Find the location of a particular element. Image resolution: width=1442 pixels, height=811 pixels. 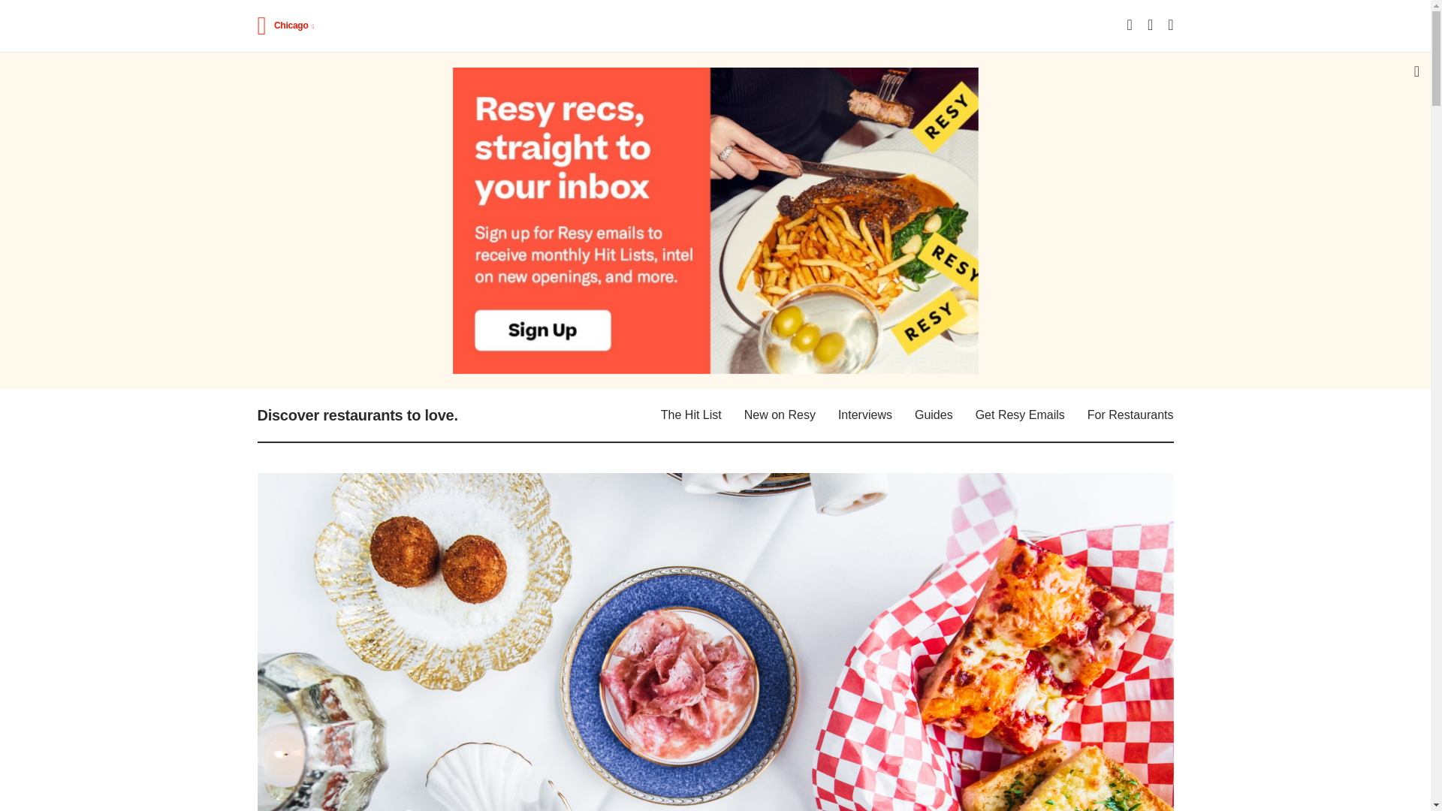

New on Resy is located at coordinates (780, 415).